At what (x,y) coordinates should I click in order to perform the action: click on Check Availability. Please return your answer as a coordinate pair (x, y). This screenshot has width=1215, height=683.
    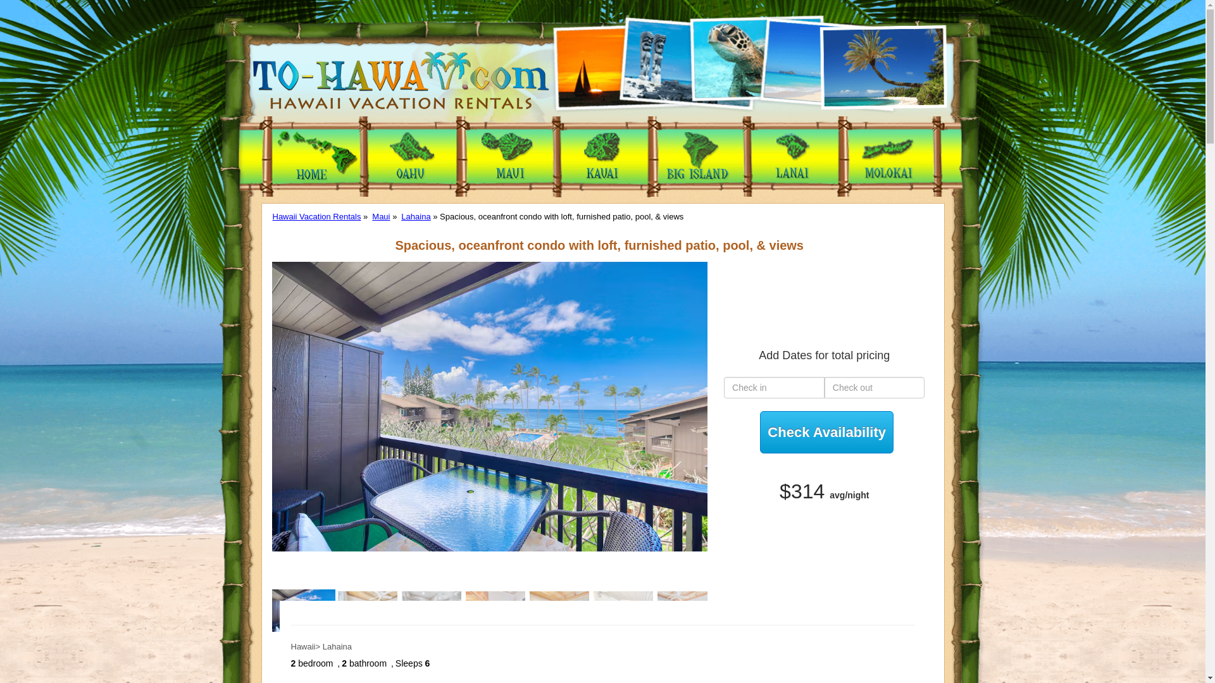
    Looking at the image, I should click on (826, 433).